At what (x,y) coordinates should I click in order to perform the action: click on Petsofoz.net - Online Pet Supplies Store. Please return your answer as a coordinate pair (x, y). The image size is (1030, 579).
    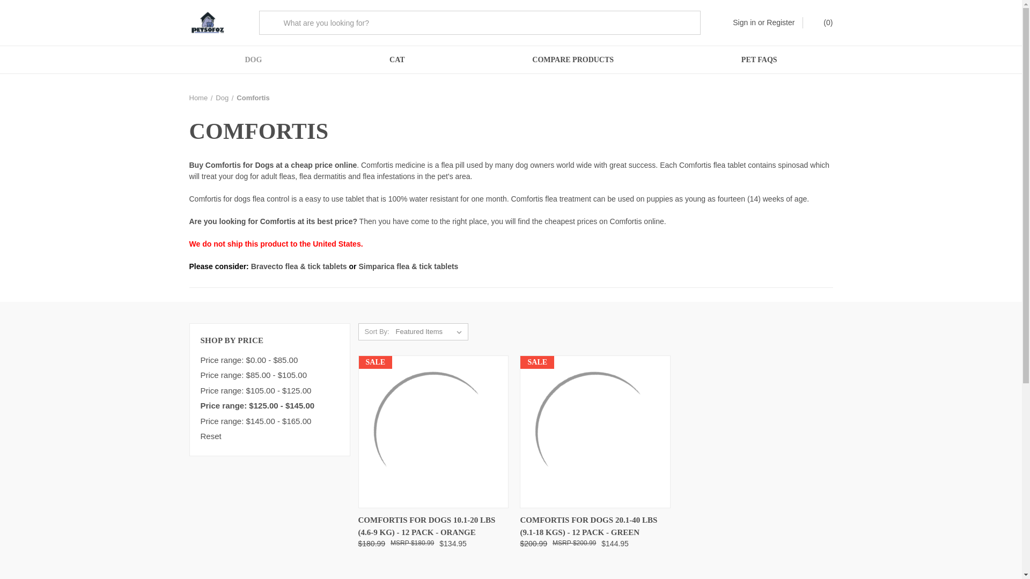
    Looking at the image, I should click on (207, 23).